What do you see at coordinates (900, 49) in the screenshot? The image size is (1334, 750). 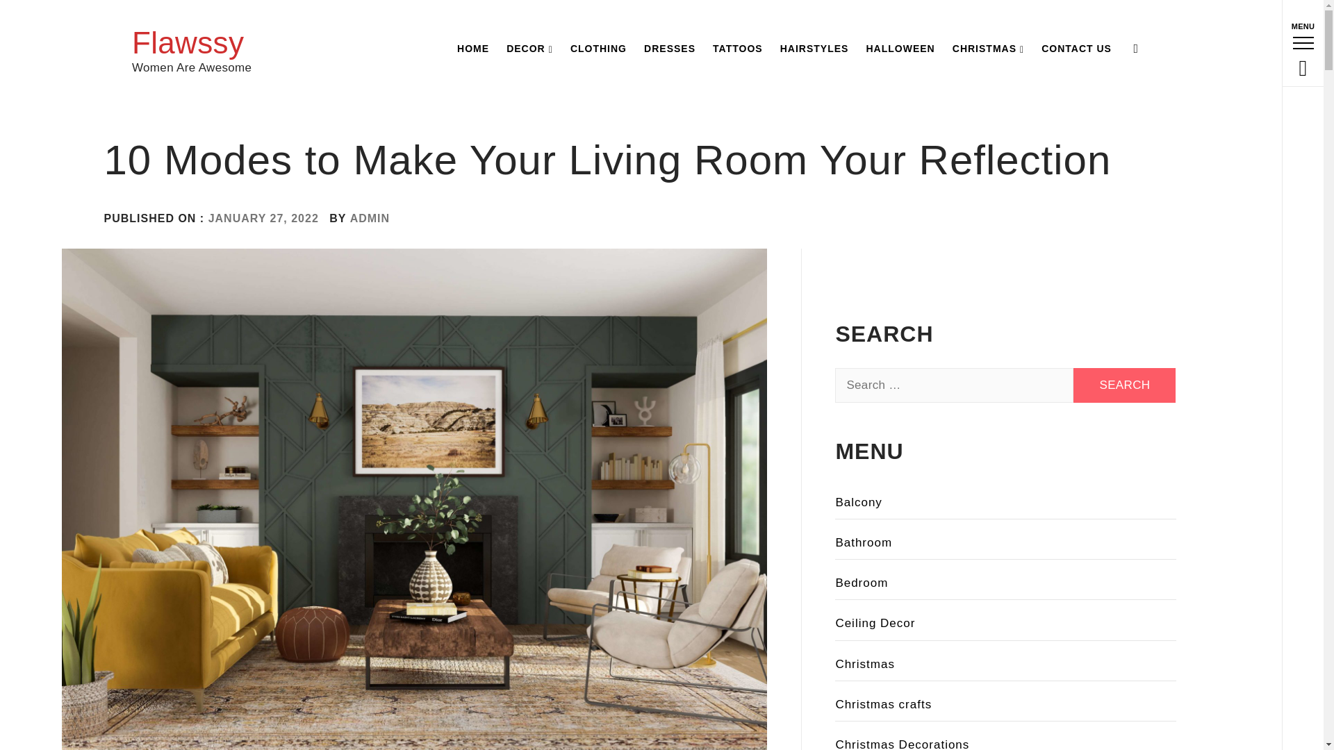 I see `HALLOWEEN` at bounding box center [900, 49].